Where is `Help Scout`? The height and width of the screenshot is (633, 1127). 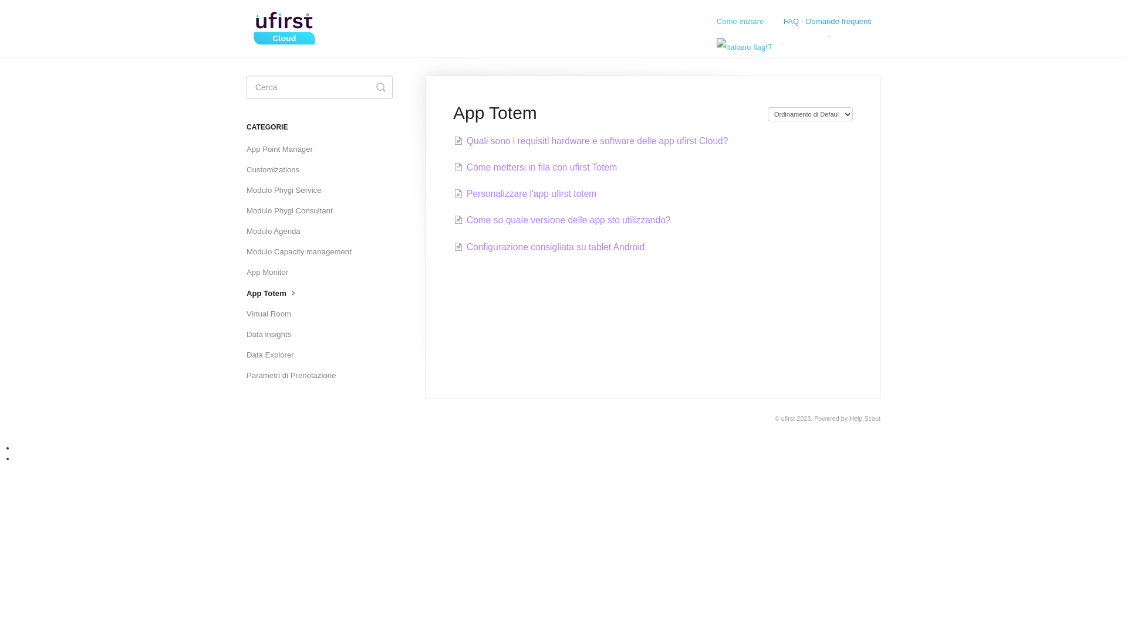 Help Scout is located at coordinates (865, 418).